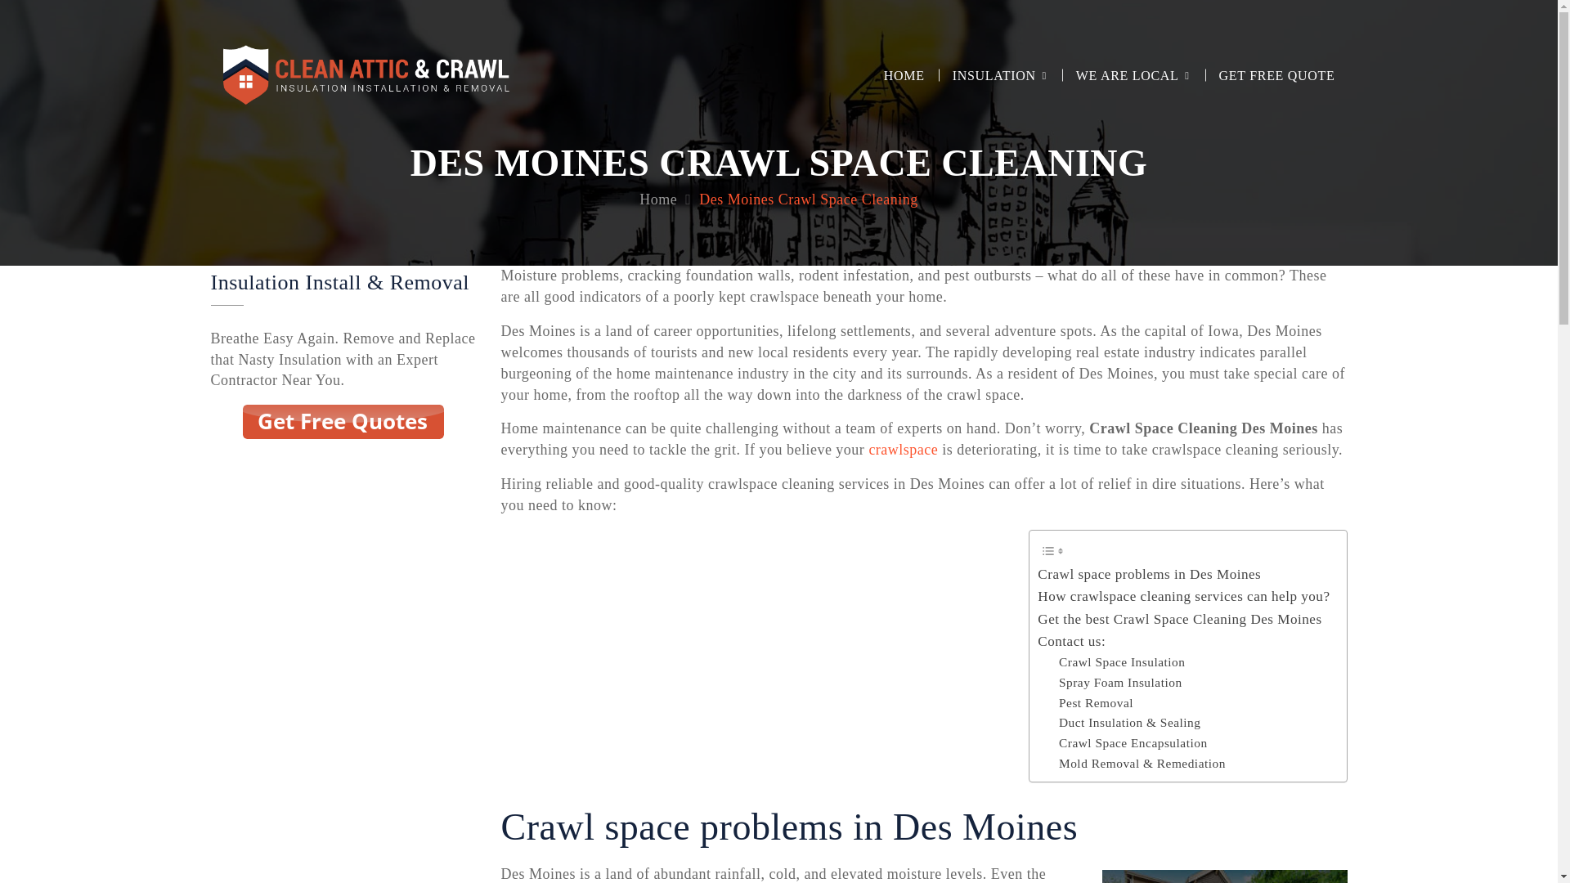  Describe the element at coordinates (1179, 620) in the screenshot. I see `Get the best Crawl Space Cleaning Des Moines` at that location.